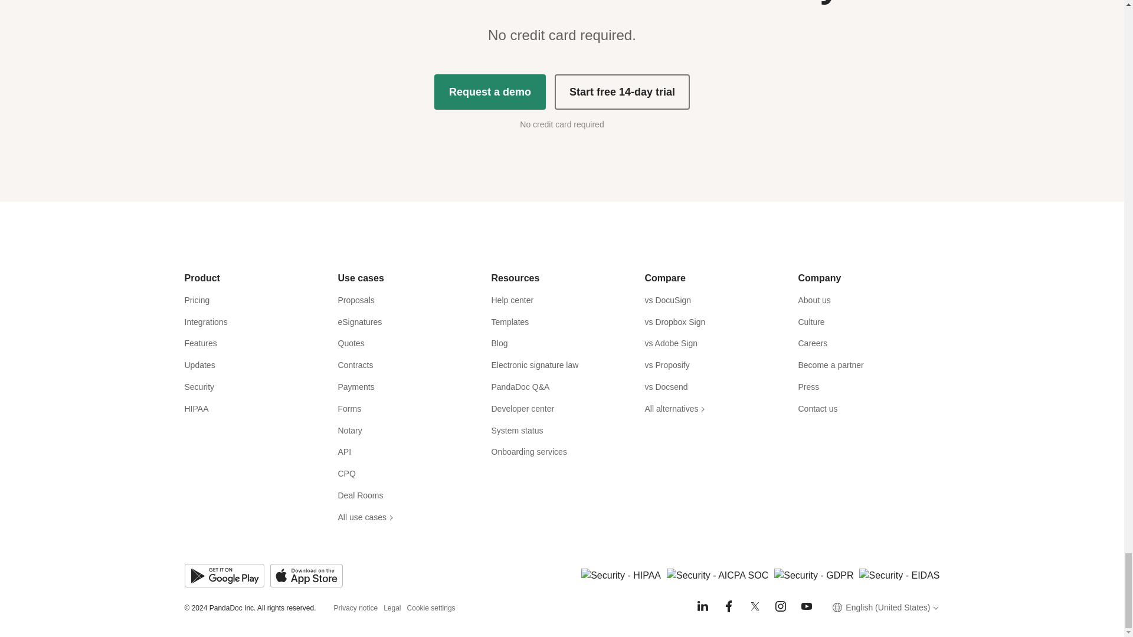  I want to click on Twitter, so click(754, 606).